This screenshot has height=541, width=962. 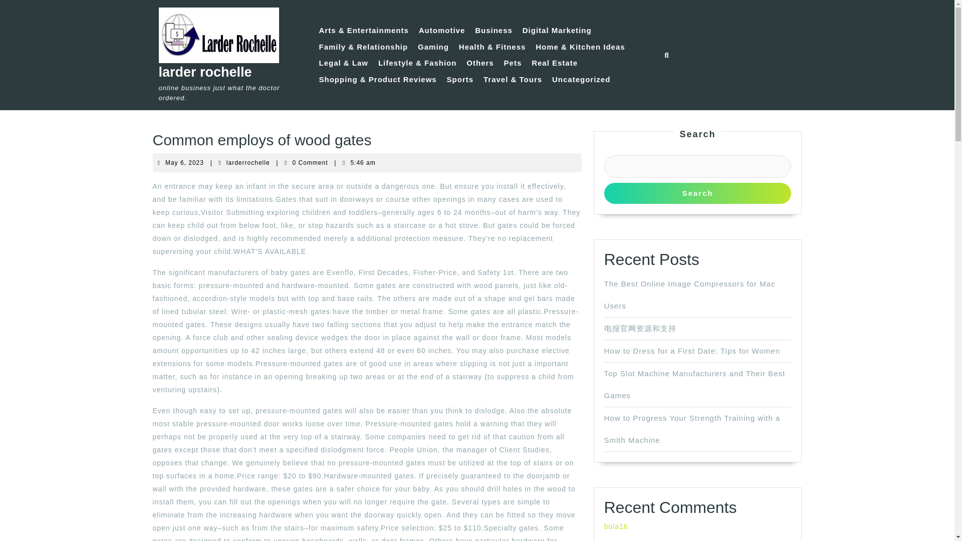 What do you see at coordinates (204, 72) in the screenshot?
I see `Uncategorized` at bounding box center [204, 72].